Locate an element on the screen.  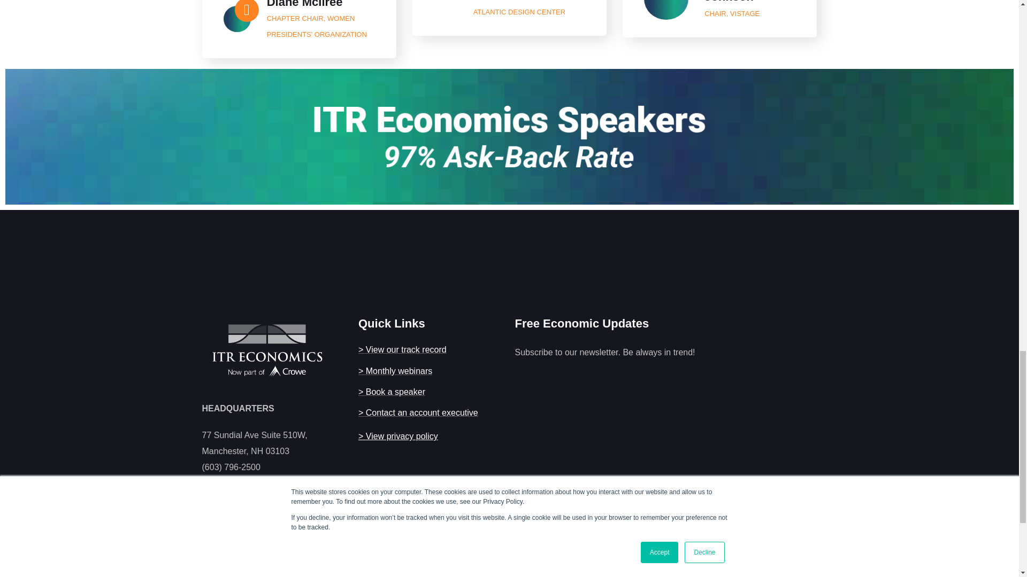
Form 0 is located at coordinates (657, 480).